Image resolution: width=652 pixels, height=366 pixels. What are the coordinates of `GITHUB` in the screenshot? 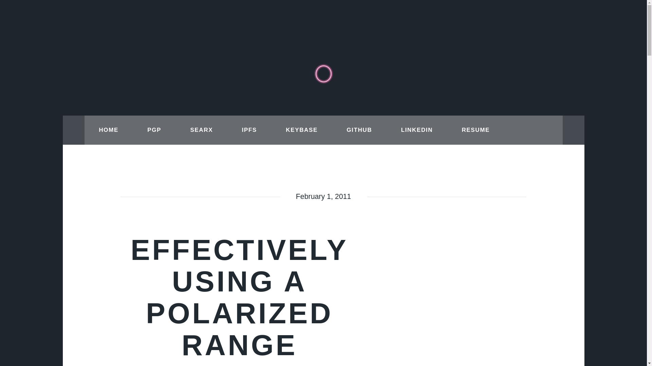 It's located at (359, 130).